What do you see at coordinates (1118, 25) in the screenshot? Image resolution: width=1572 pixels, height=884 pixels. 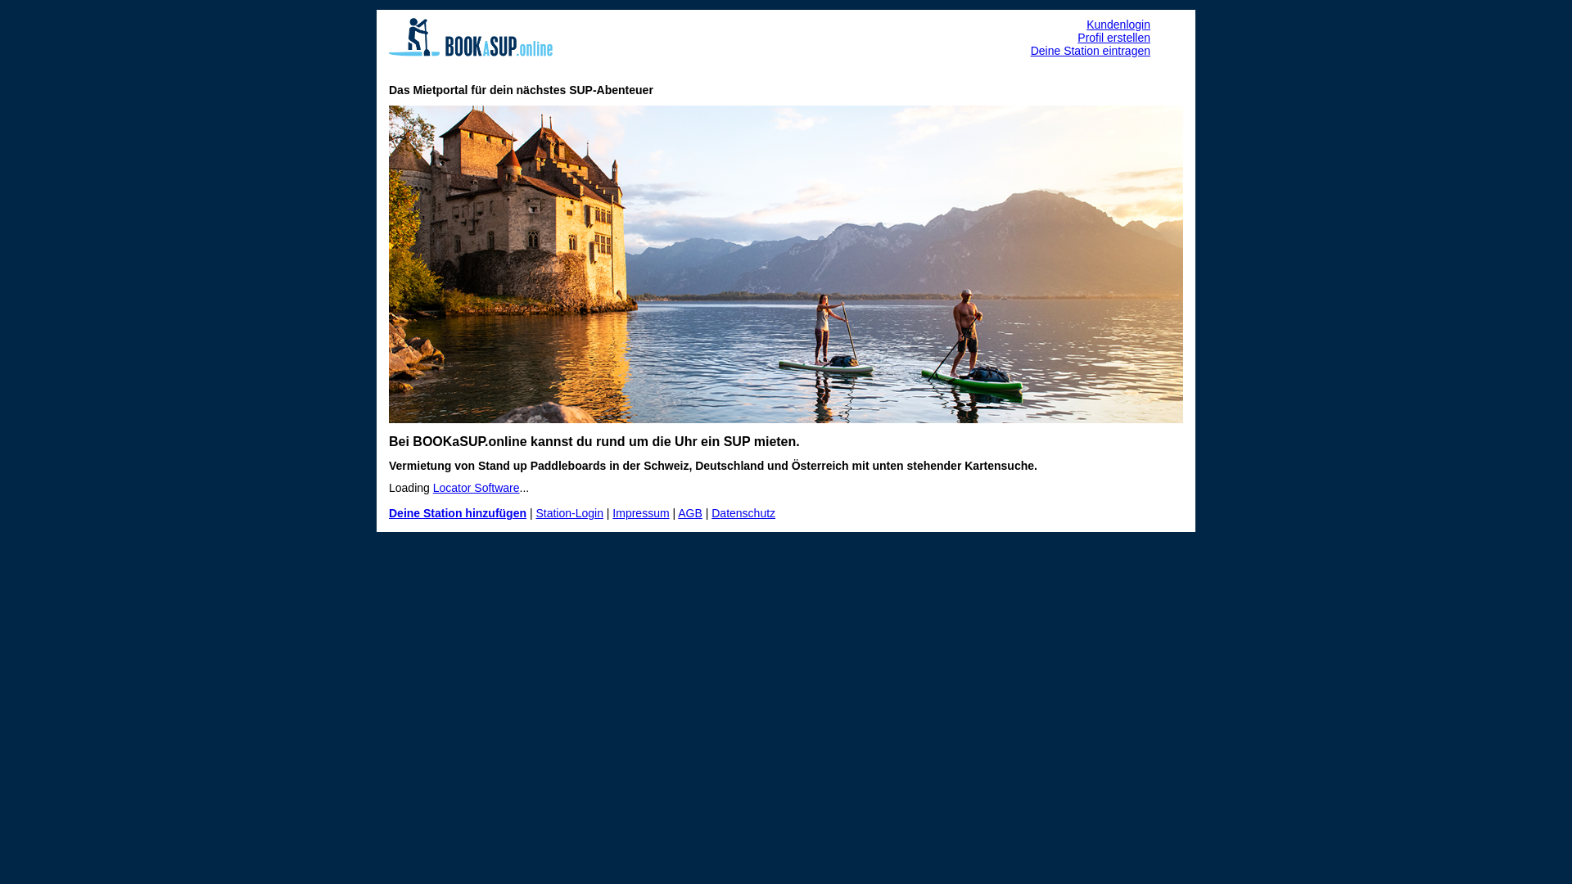 I see `Kundenlogin` at bounding box center [1118, 25].